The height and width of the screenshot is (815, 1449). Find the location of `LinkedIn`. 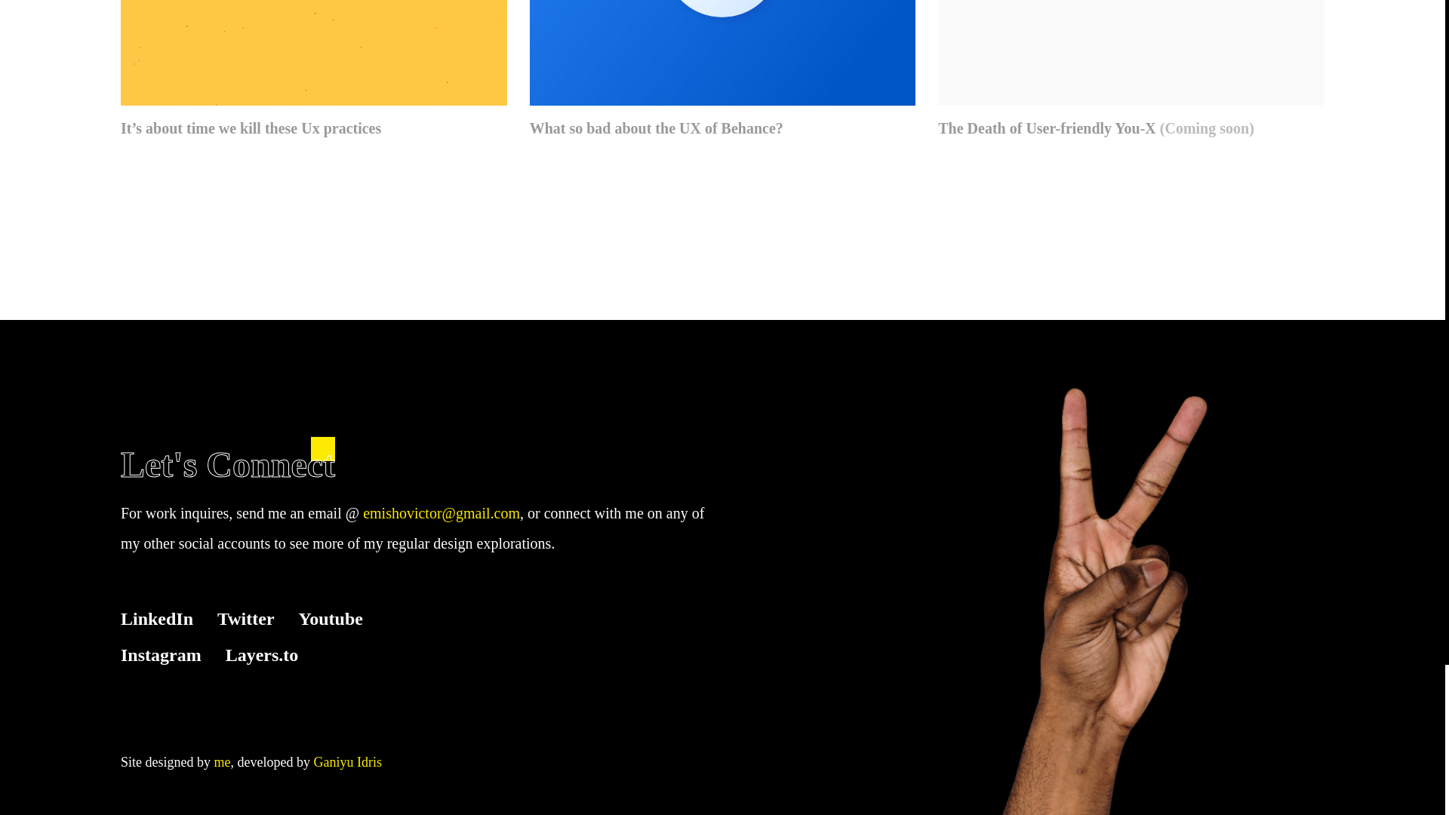

LinkedIn is located at coordinates (156, 618).